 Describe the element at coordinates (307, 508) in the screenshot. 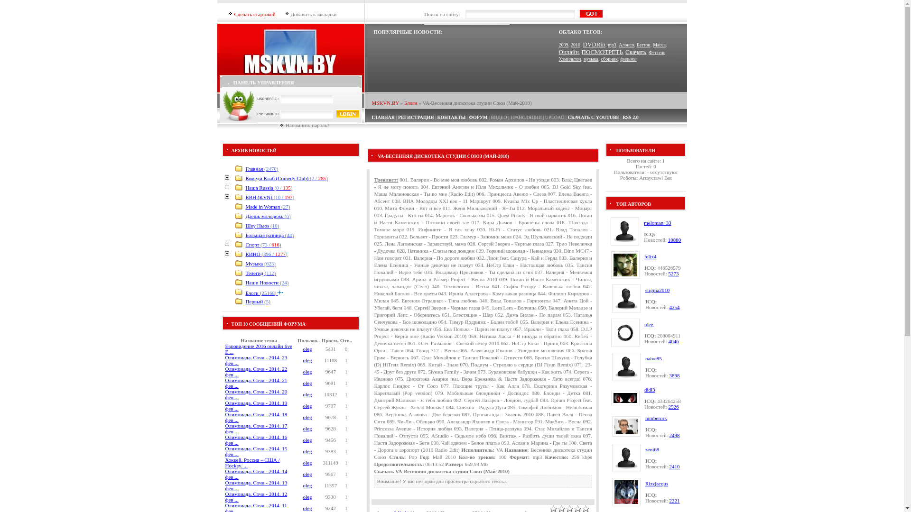

I see `oleg` at that location.